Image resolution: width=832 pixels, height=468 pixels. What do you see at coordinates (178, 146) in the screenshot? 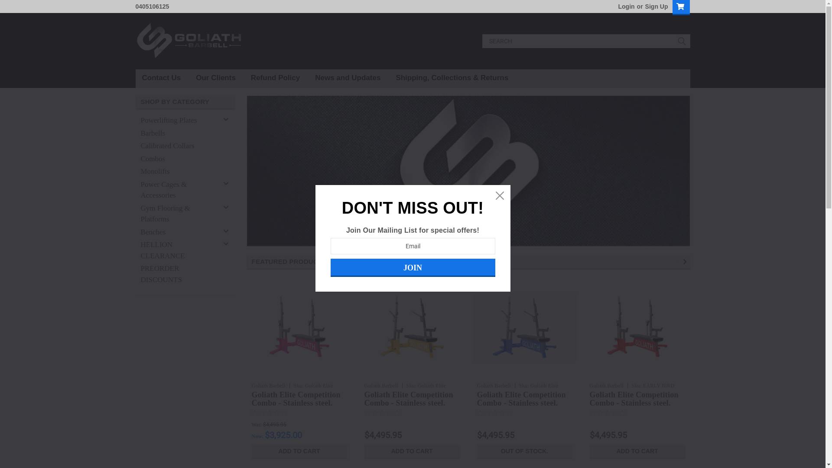
I see `Calibrated Collars` at bounding box center [178, 146].